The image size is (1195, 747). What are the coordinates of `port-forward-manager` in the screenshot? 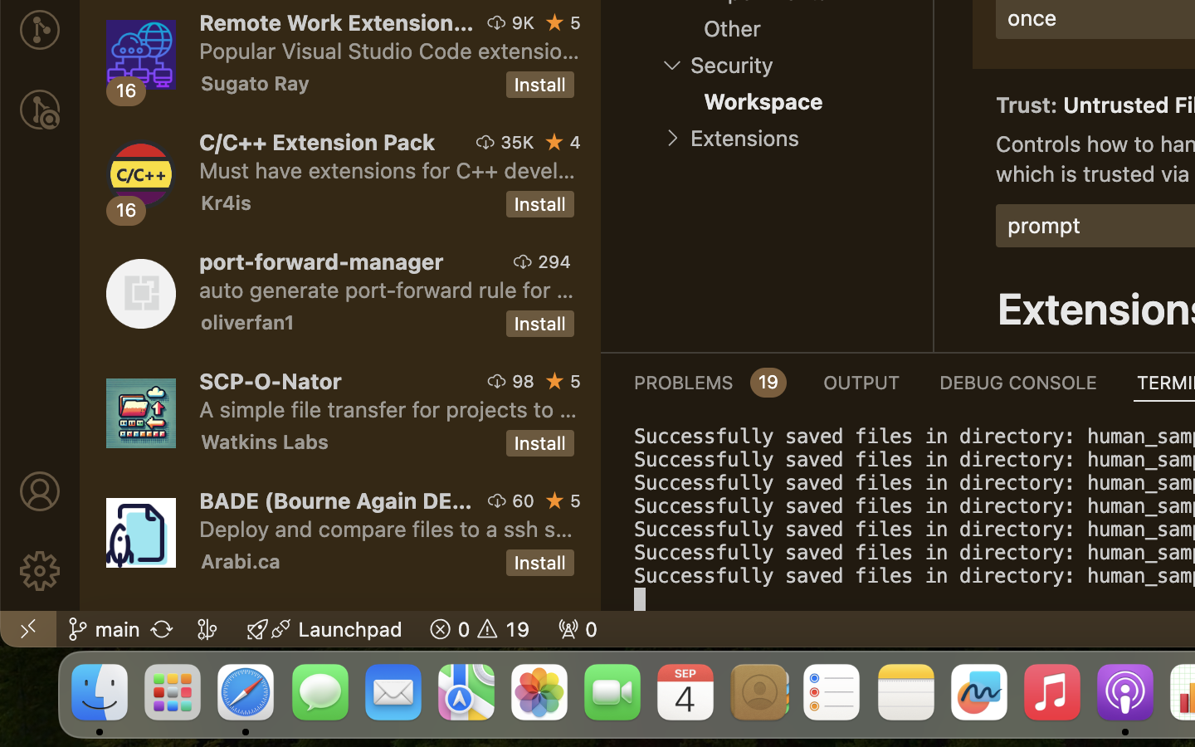 It's located at (322, 261).